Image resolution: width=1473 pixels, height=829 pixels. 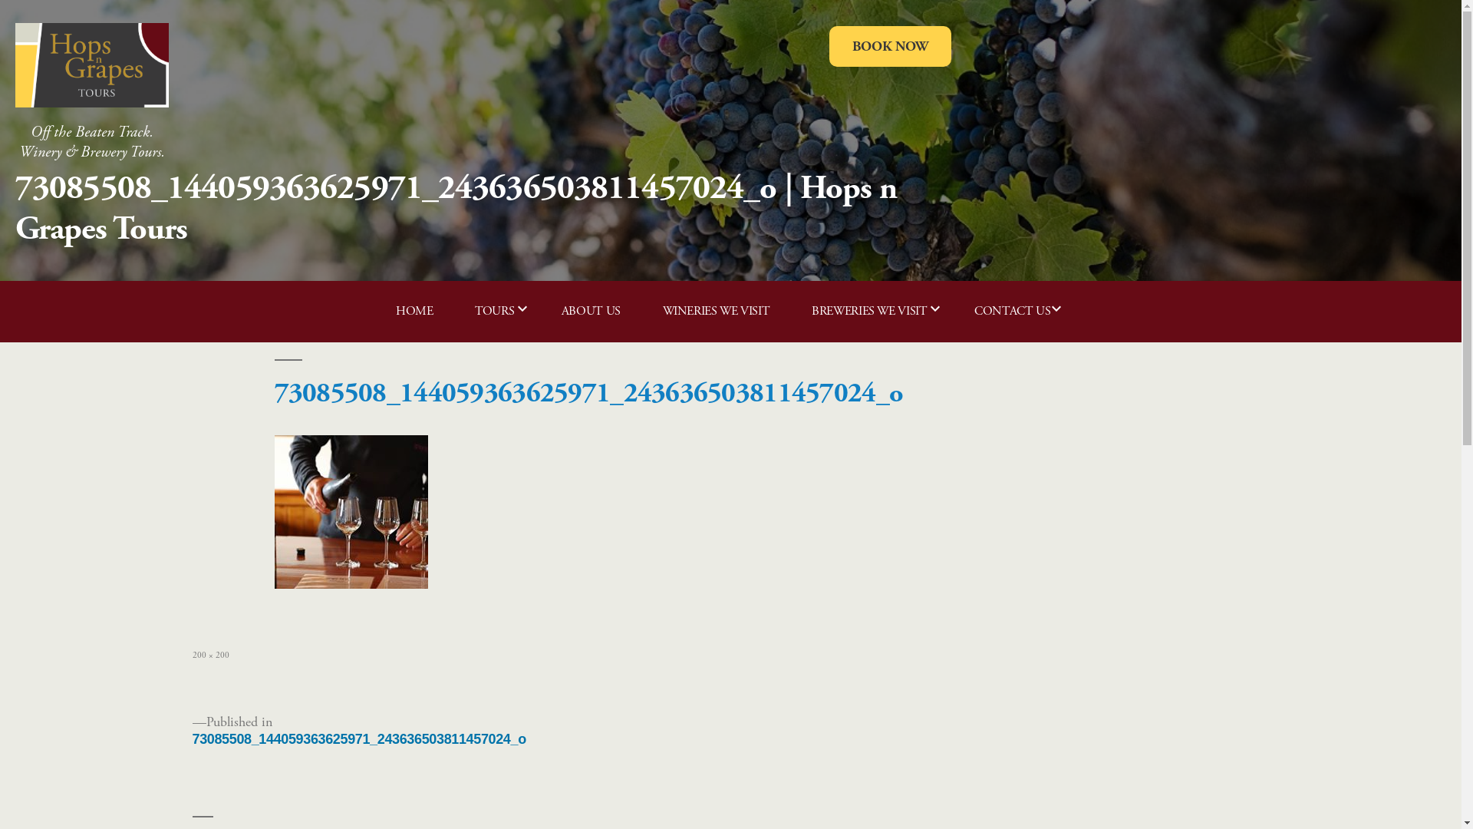 What do you see at coordinates (414, 312) in the screenshot?
I see `HOME` at bounding box center [414, 312].